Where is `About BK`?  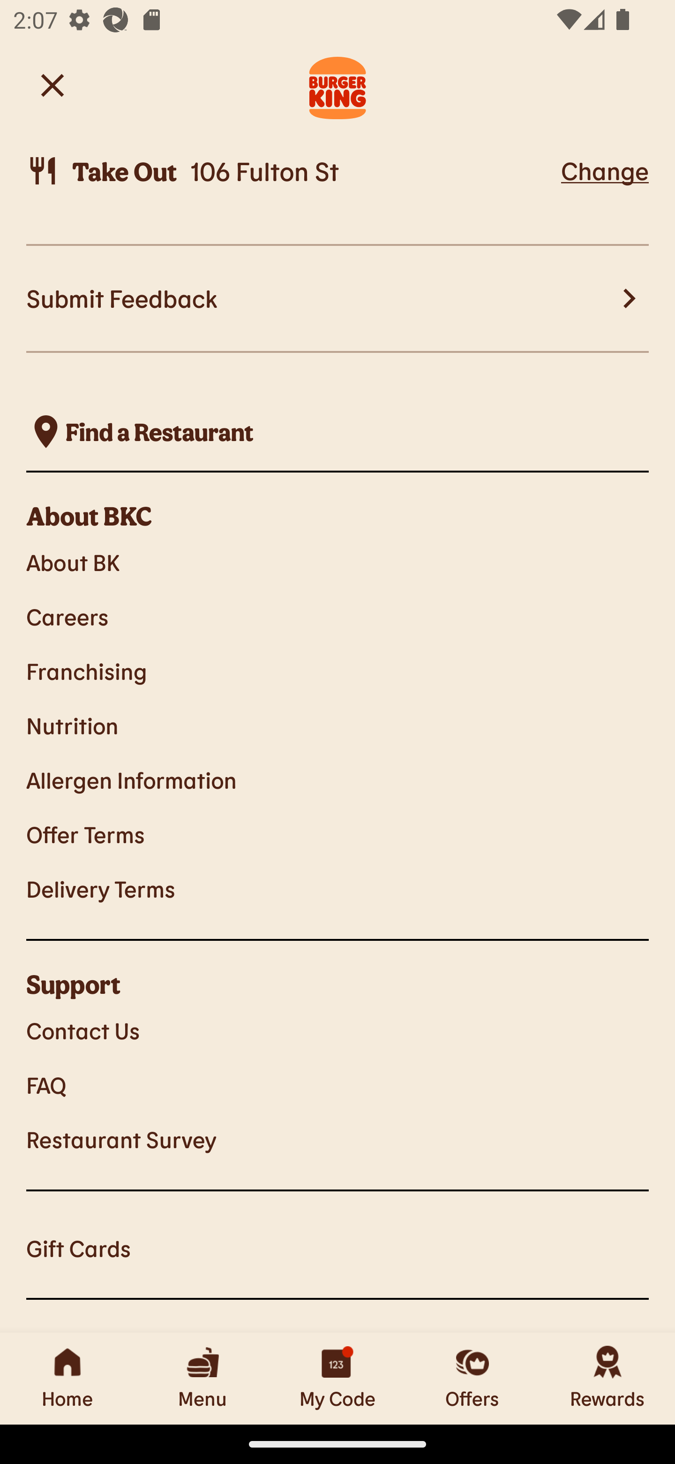
About BK is located at coordinates (337, 562).